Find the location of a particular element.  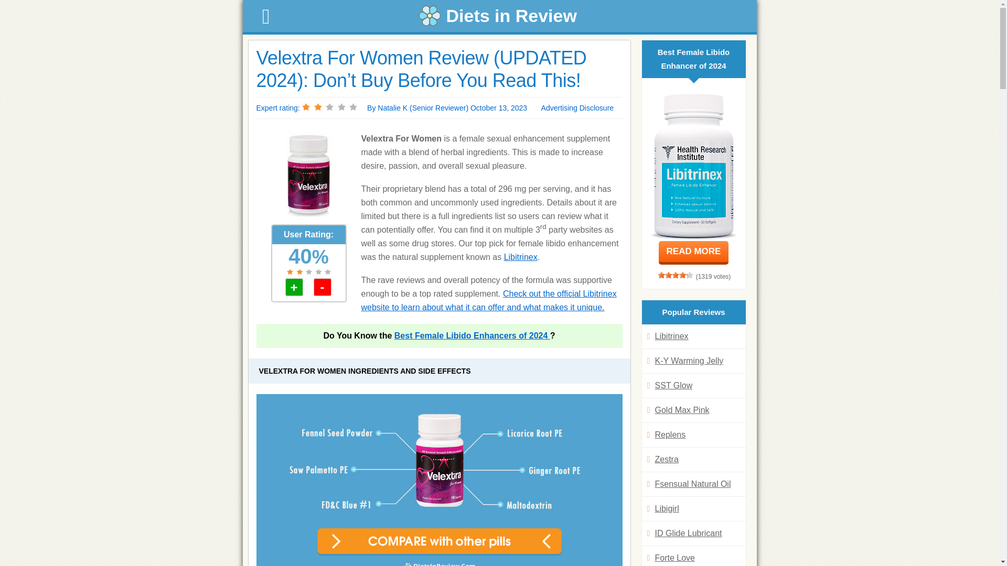

- is located at coordinates (322, 287).